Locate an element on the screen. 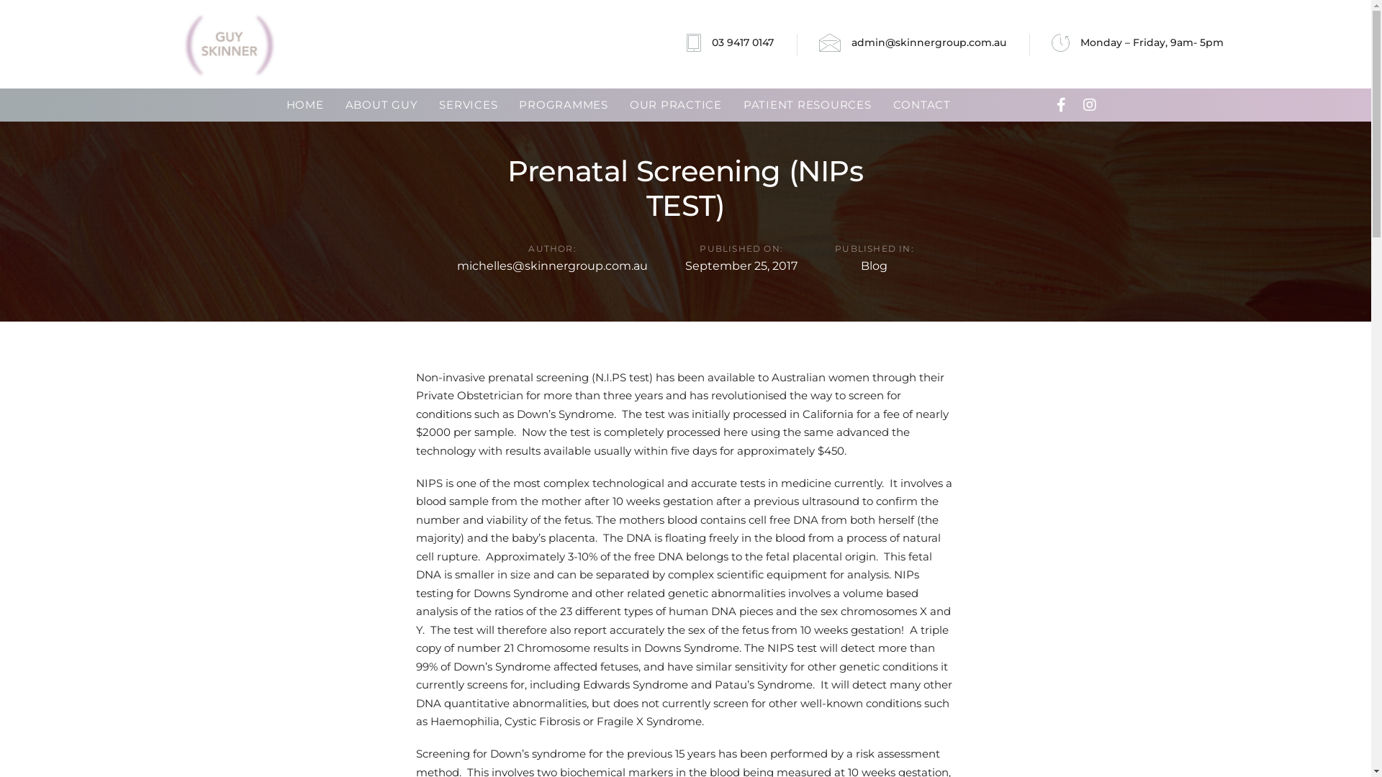 This screenshot has height=777, width=1382. PROGRAMMES is located at coordinates (564, 105).